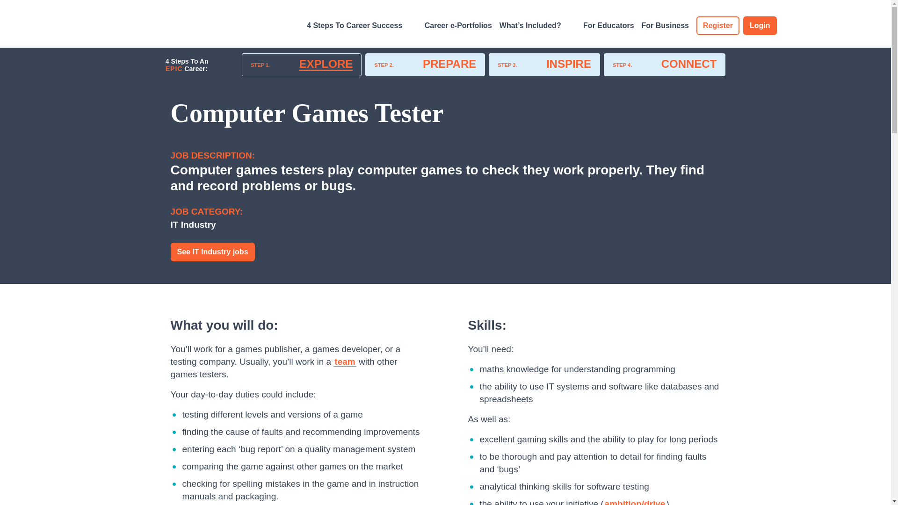 This screenshot has width=898, height=505. I want to click on For Business, so click(665, 26).